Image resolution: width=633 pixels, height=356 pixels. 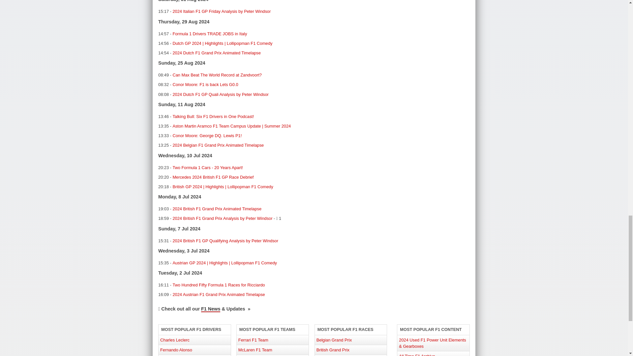 I want to click on Can Max Beat The World Record at Zandvoort?, so click(x=217, y=75).